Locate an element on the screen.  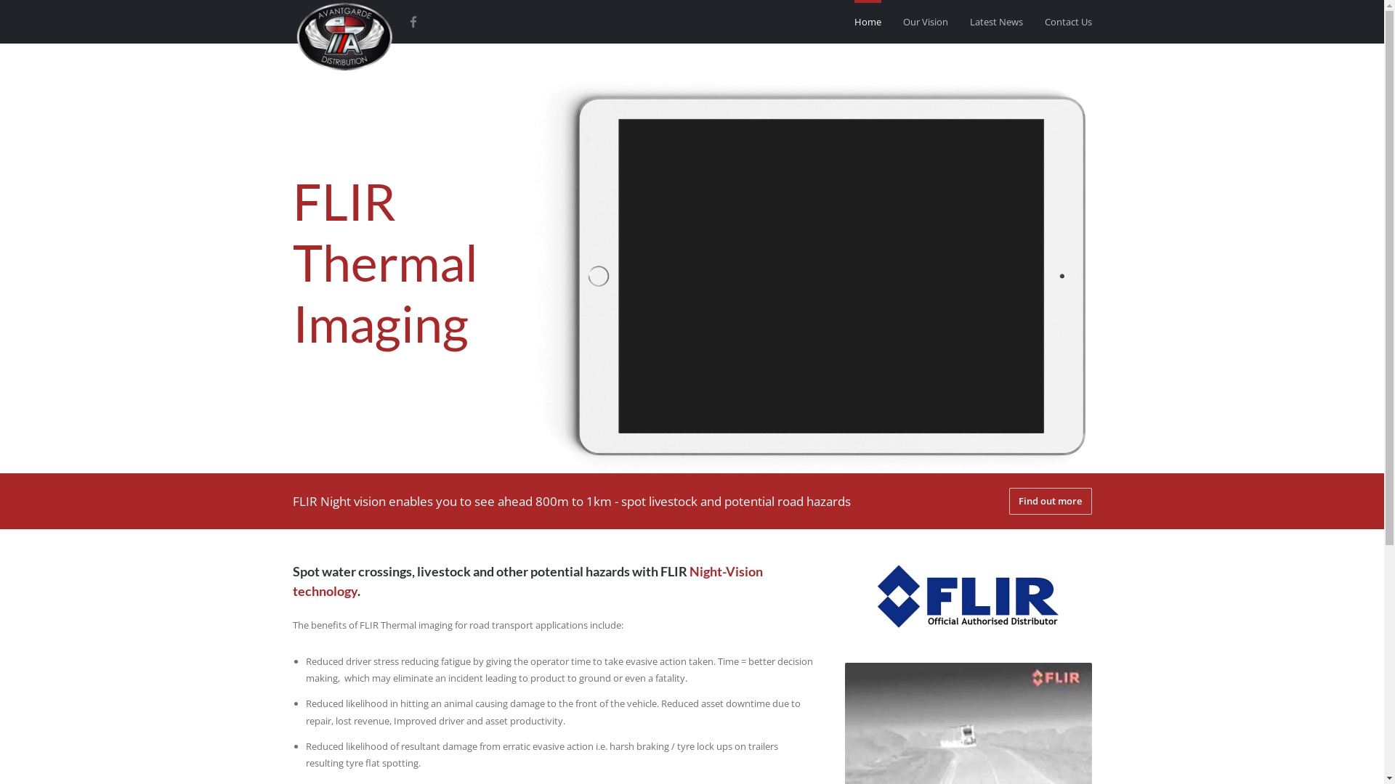
Latest News is located at coordinates (995, 22).